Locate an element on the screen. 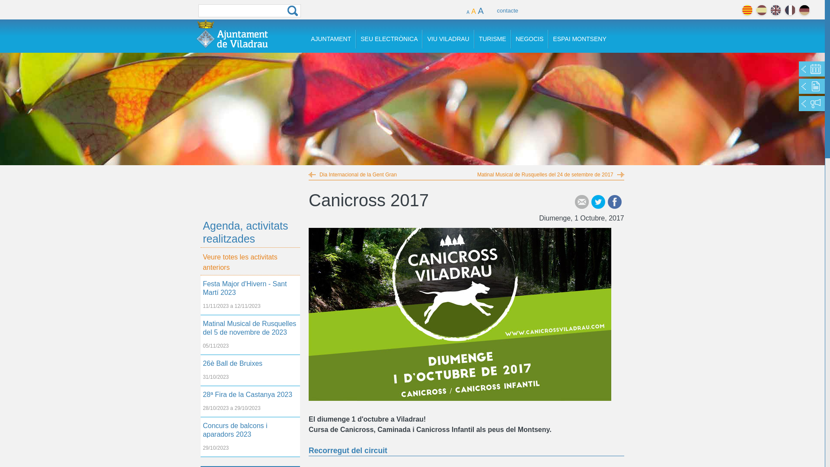  TURISME is located at coordinates (493, 39).